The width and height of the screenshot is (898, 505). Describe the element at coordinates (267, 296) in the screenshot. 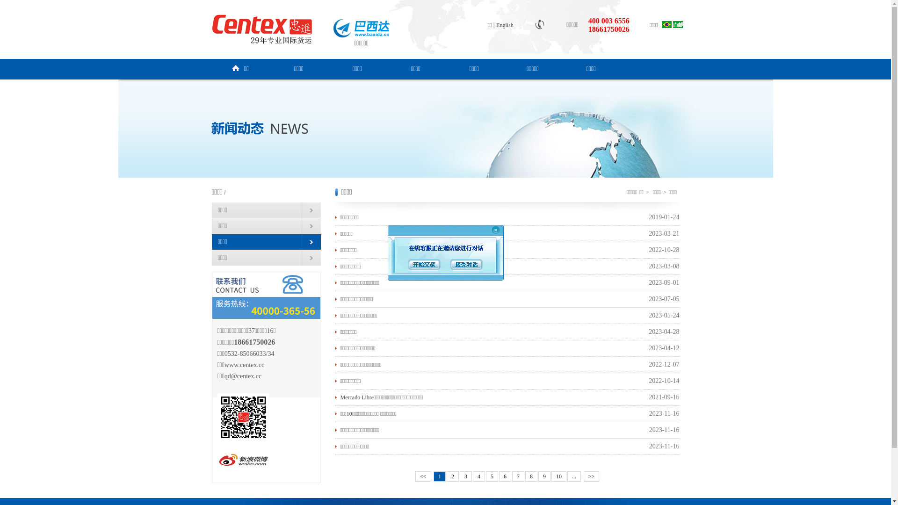

I see `3.jpg` at that location.